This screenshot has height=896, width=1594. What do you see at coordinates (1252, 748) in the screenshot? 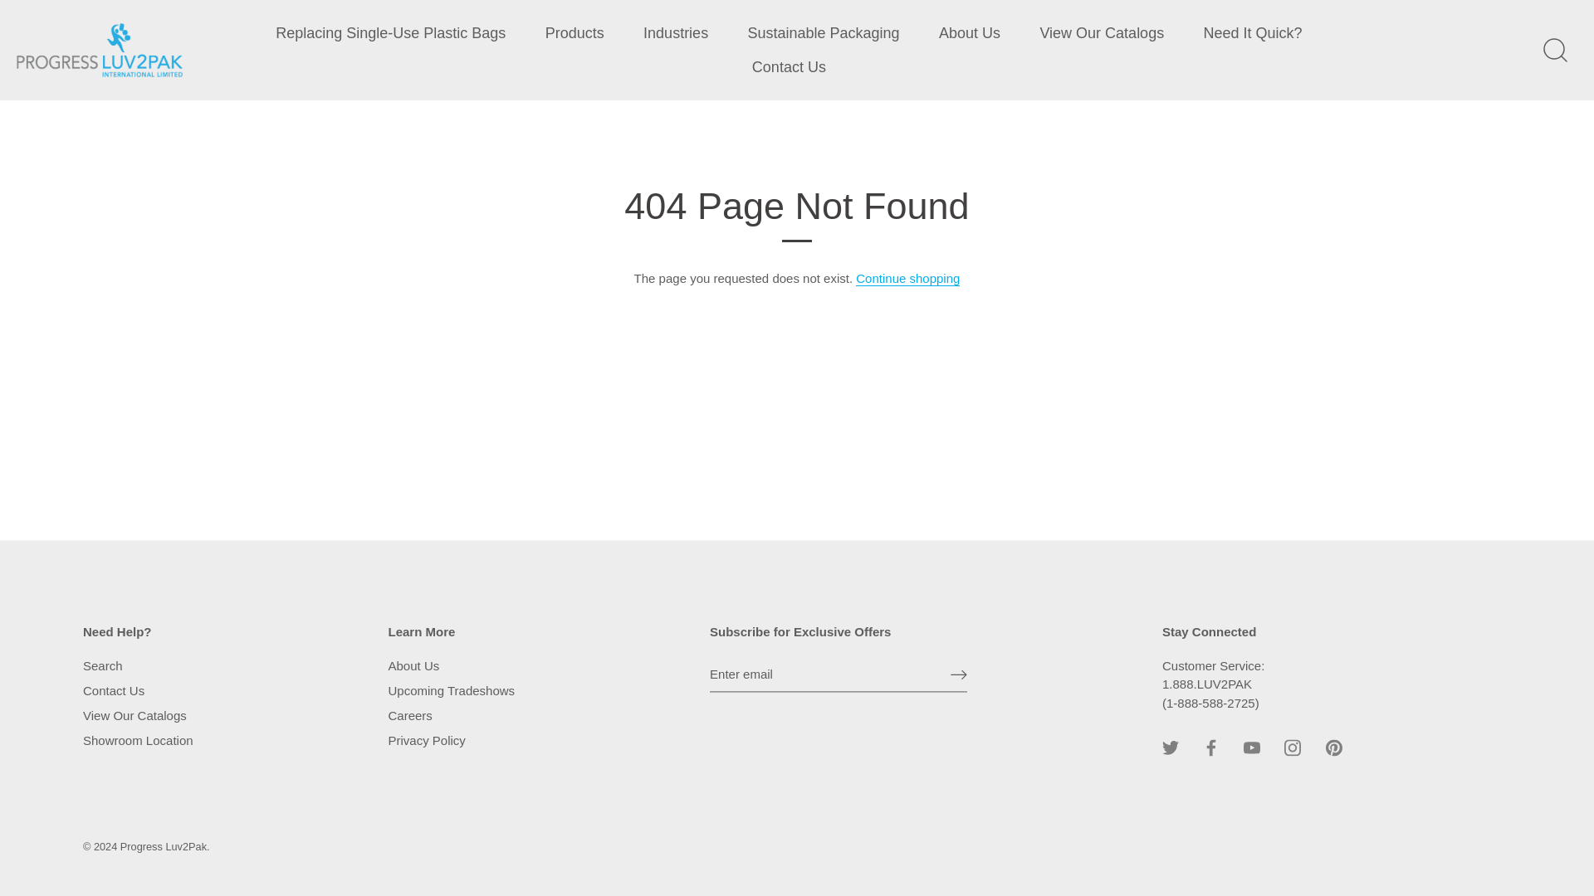
I see `Youtube` at bounding box center [1252, 748].